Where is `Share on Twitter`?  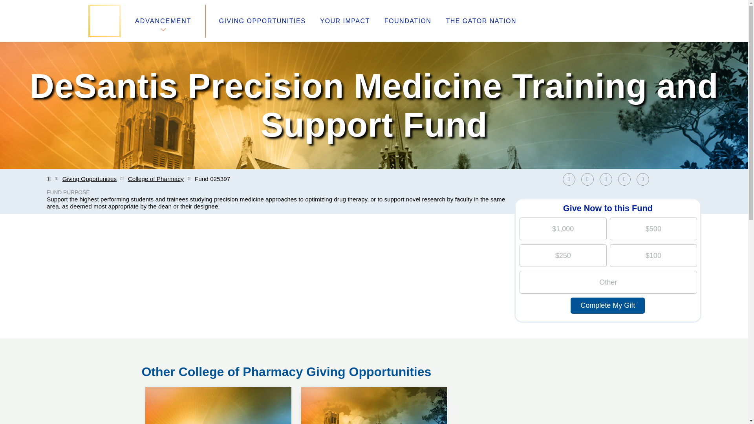
Share on Twitter is located at coordinates (589, 179).